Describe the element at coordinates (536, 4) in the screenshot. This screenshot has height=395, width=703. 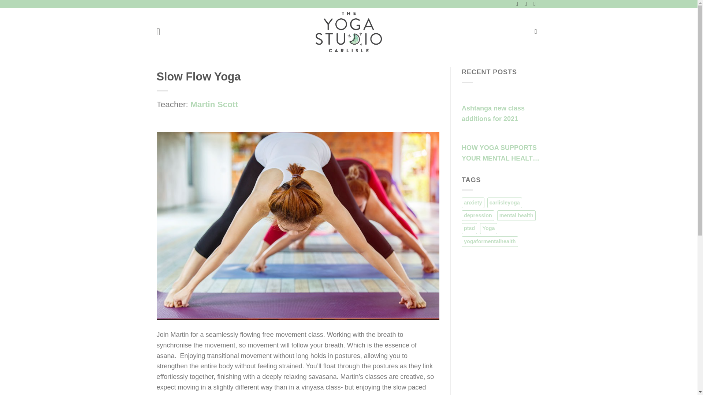
I see `Send us an email` at that location.